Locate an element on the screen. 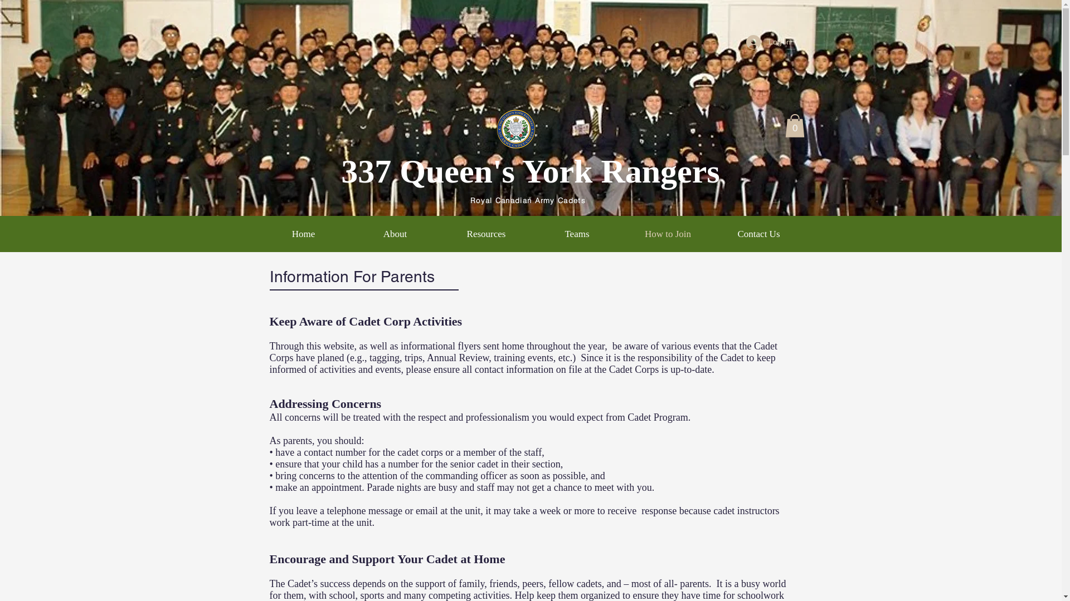  Home is located at coordinates (303, 234).